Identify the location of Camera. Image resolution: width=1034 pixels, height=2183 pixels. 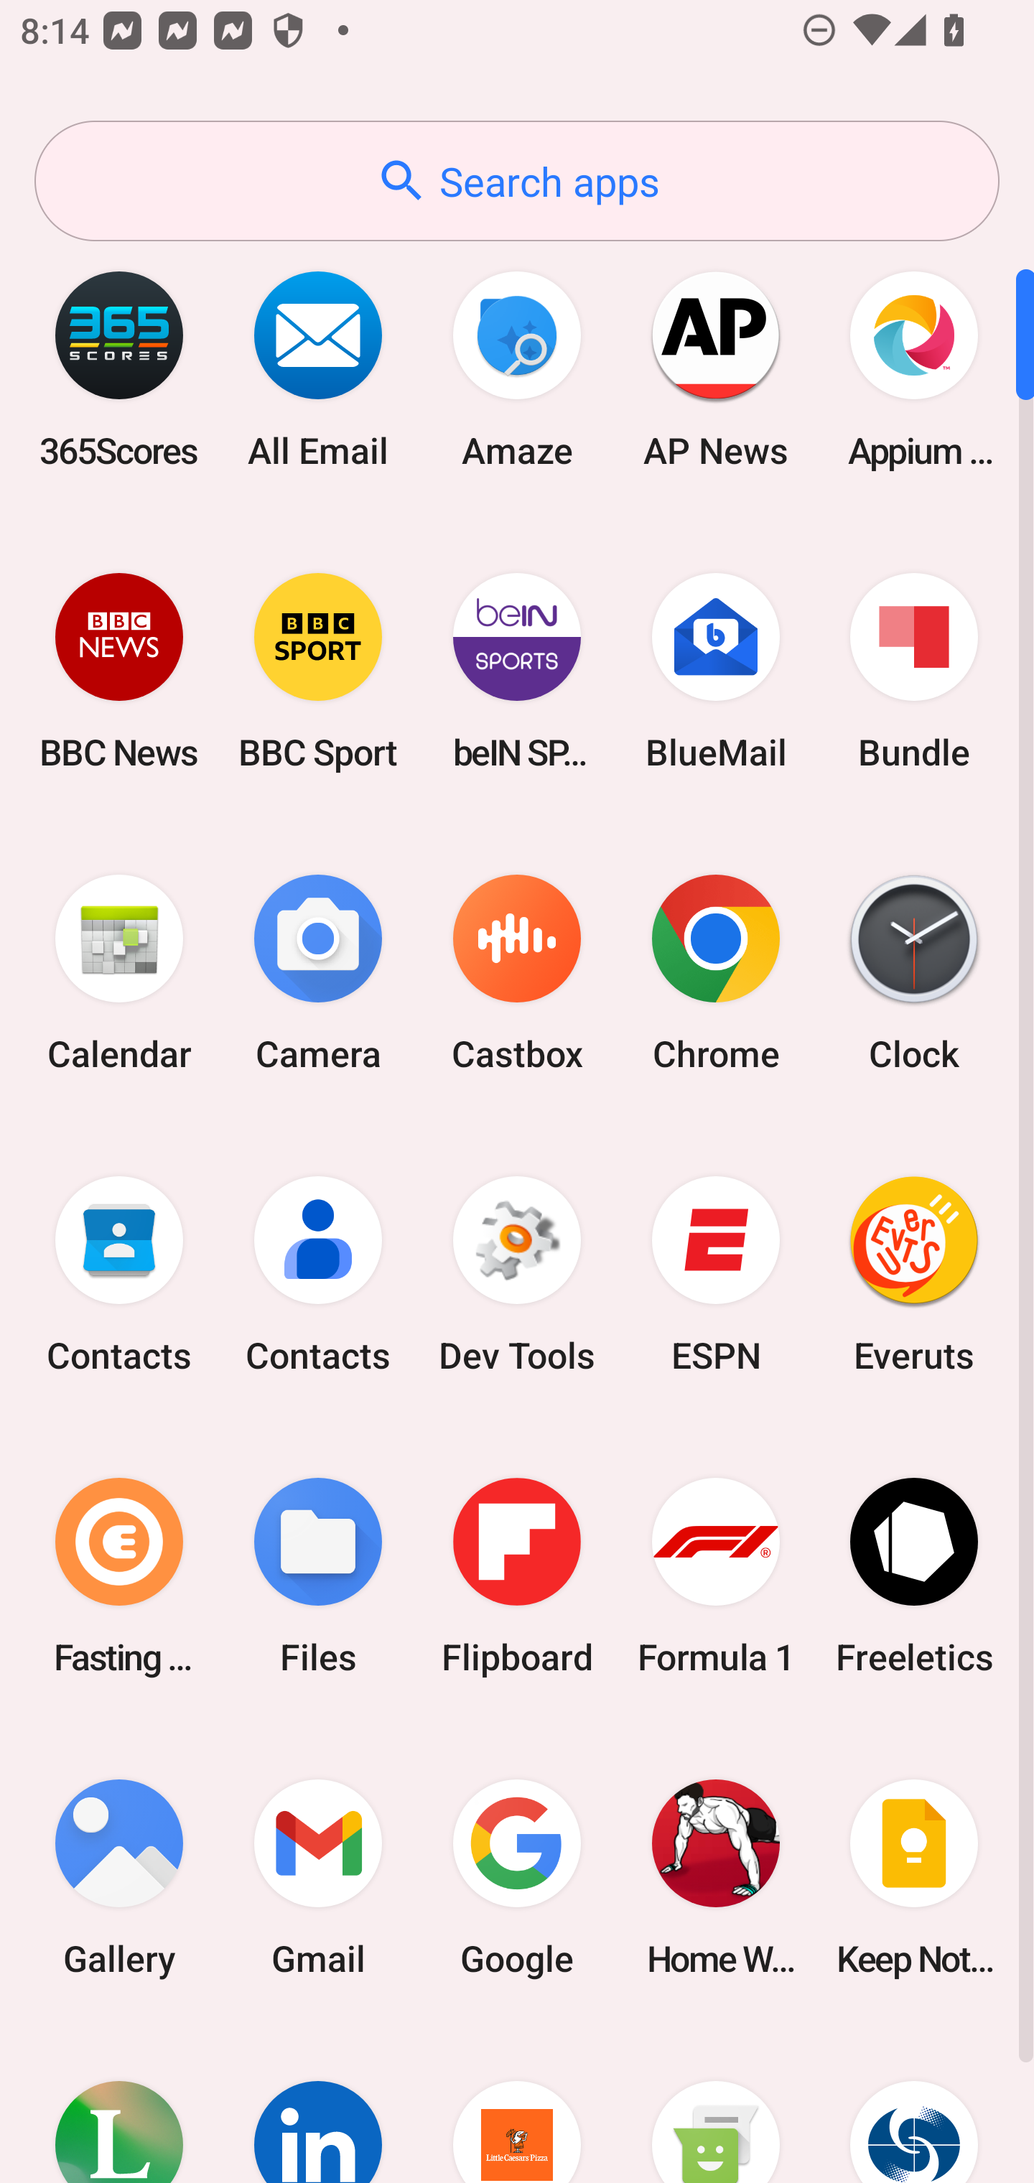
(318, 974).